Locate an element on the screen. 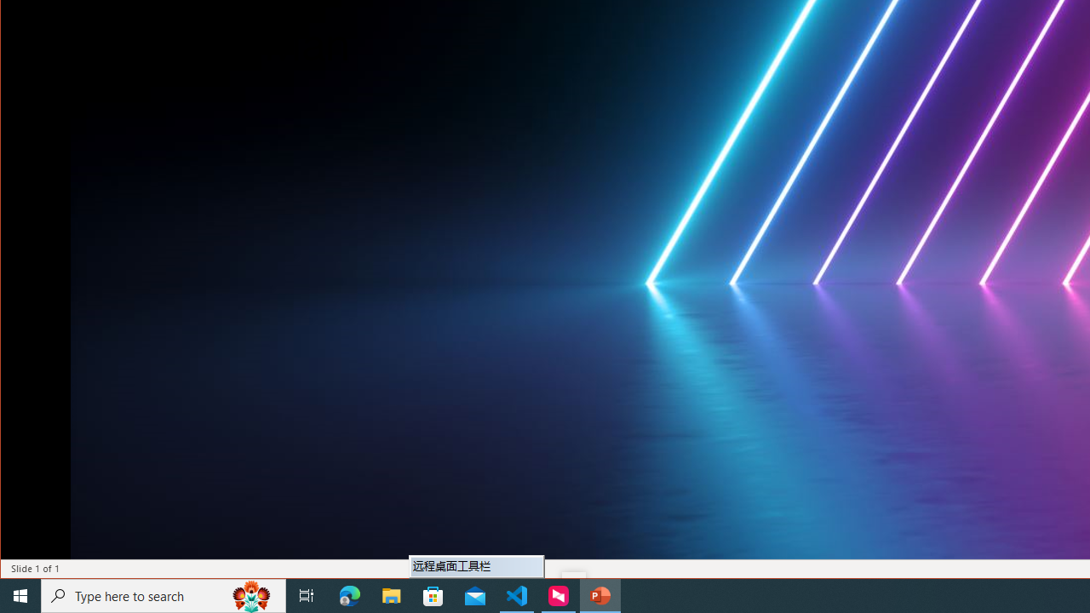 This screenshot has height=613, width=1090. Visual Studio Code - 1 running window is located at coordinates (517, 596).